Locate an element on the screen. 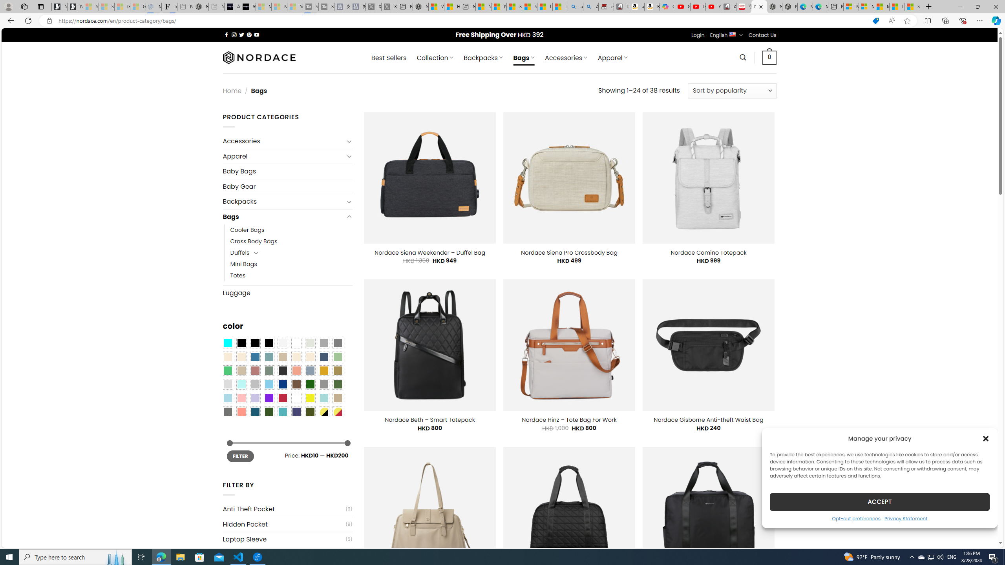  Dull Nickle is located at coordinates (227, 412).